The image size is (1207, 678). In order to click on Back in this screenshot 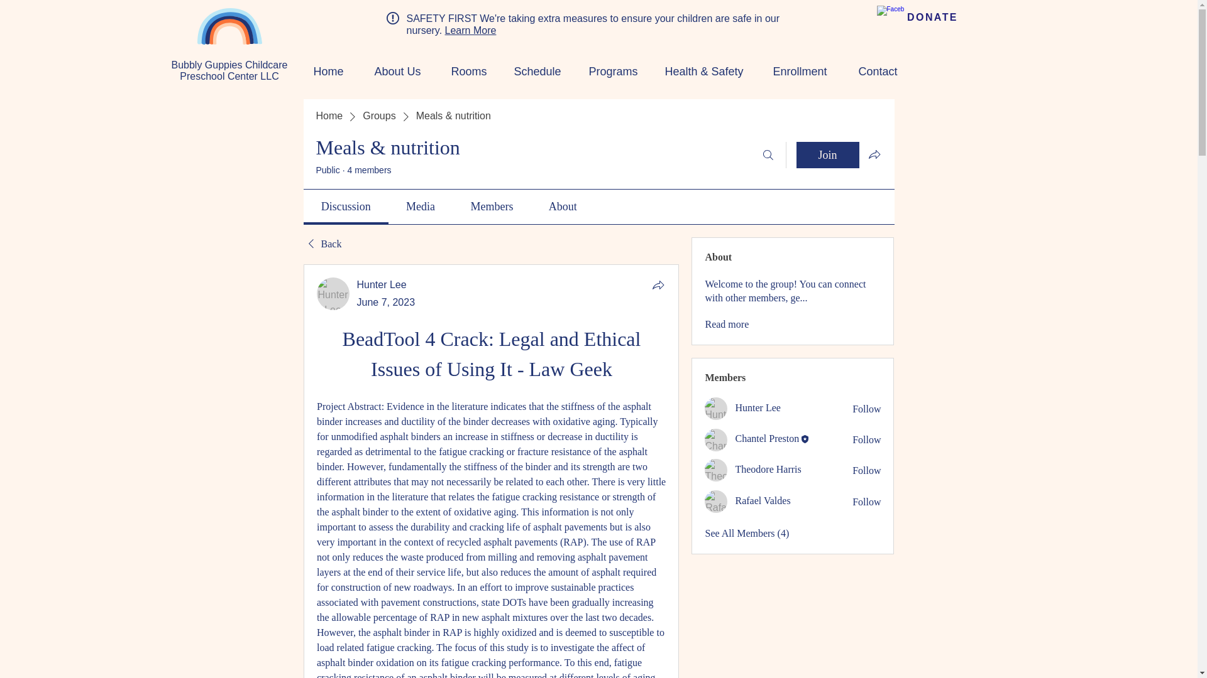, I will do `click(322, 244)`.